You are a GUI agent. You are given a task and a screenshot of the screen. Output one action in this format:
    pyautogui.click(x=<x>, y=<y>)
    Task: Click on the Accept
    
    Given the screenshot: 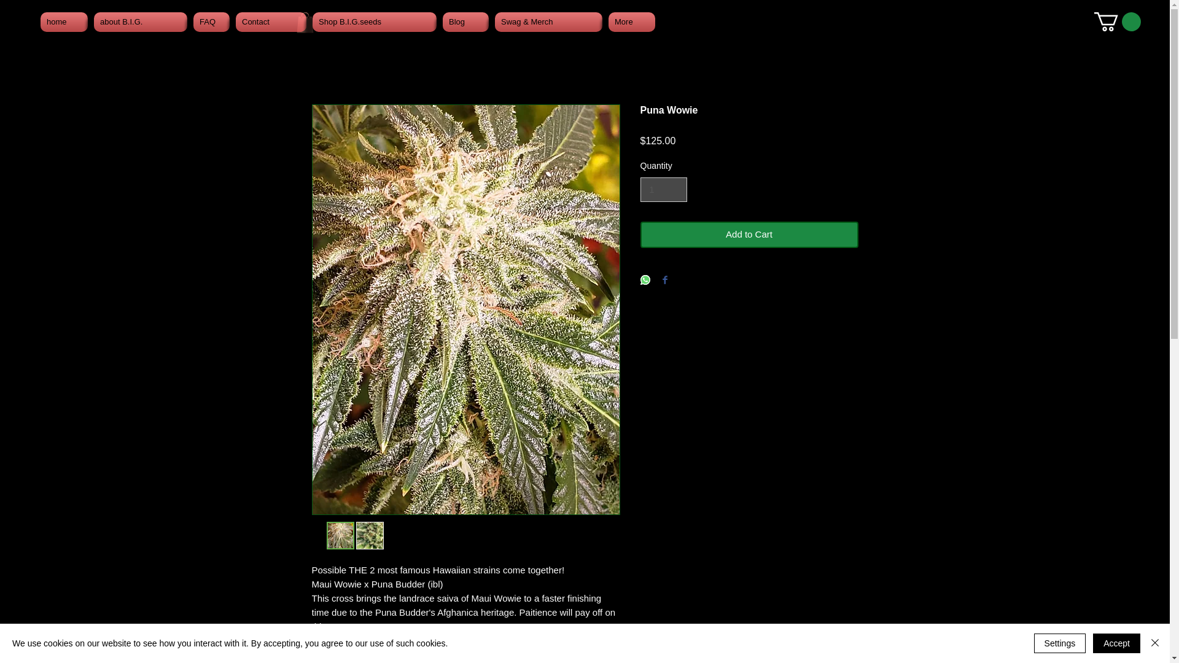 What is the action you would take?
    pyautogui.click(x=1116, y=643)
    